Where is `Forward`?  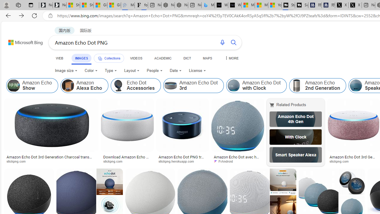
Forward is located at coordinates (21, 15).